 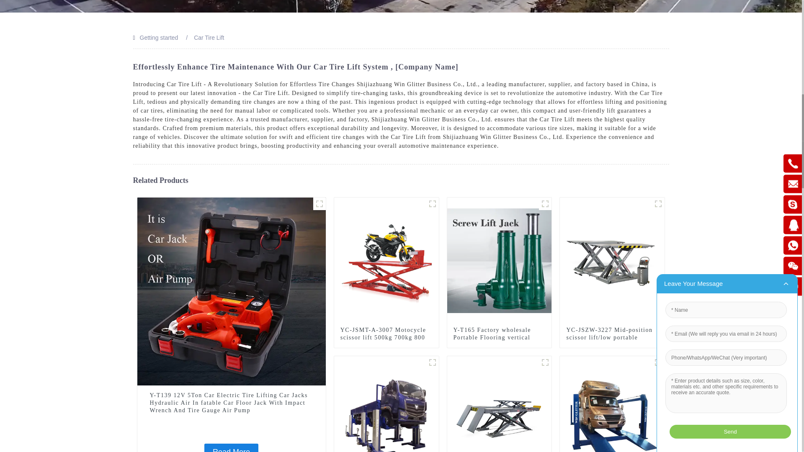 What do you see at coordinates (159, 38) in the screenshot?
I see `Getting started` at bounding box center [159, 38].